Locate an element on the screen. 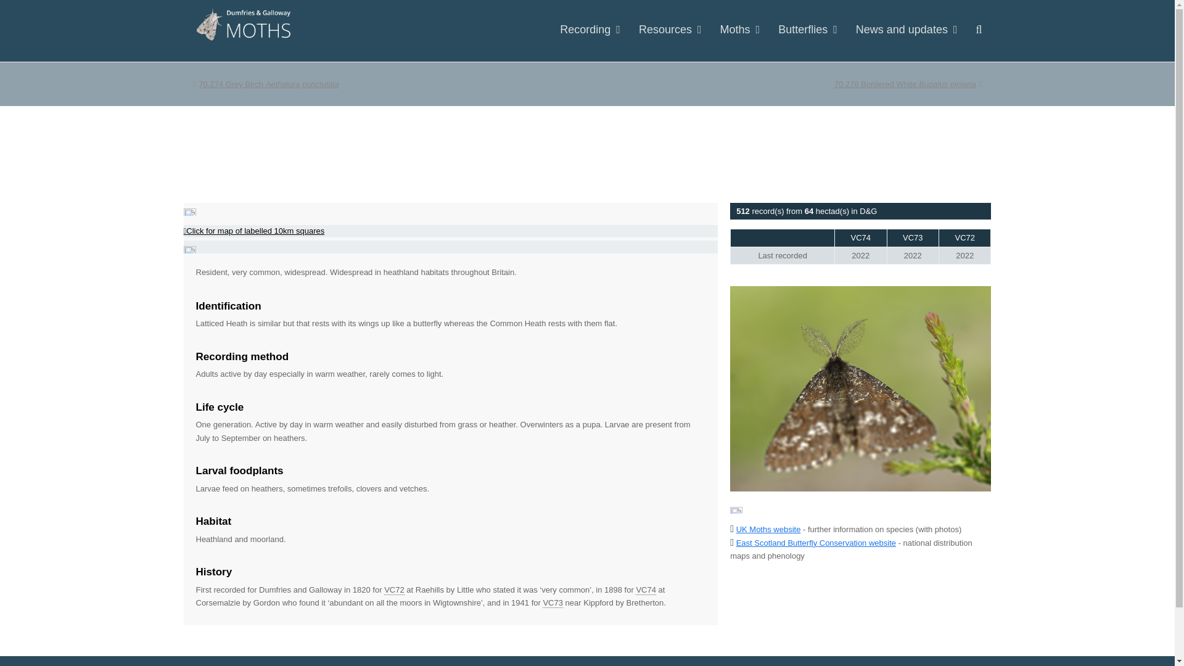 This screenshot has width=1184, height=666. Resources is located at coordinates (670, 30).